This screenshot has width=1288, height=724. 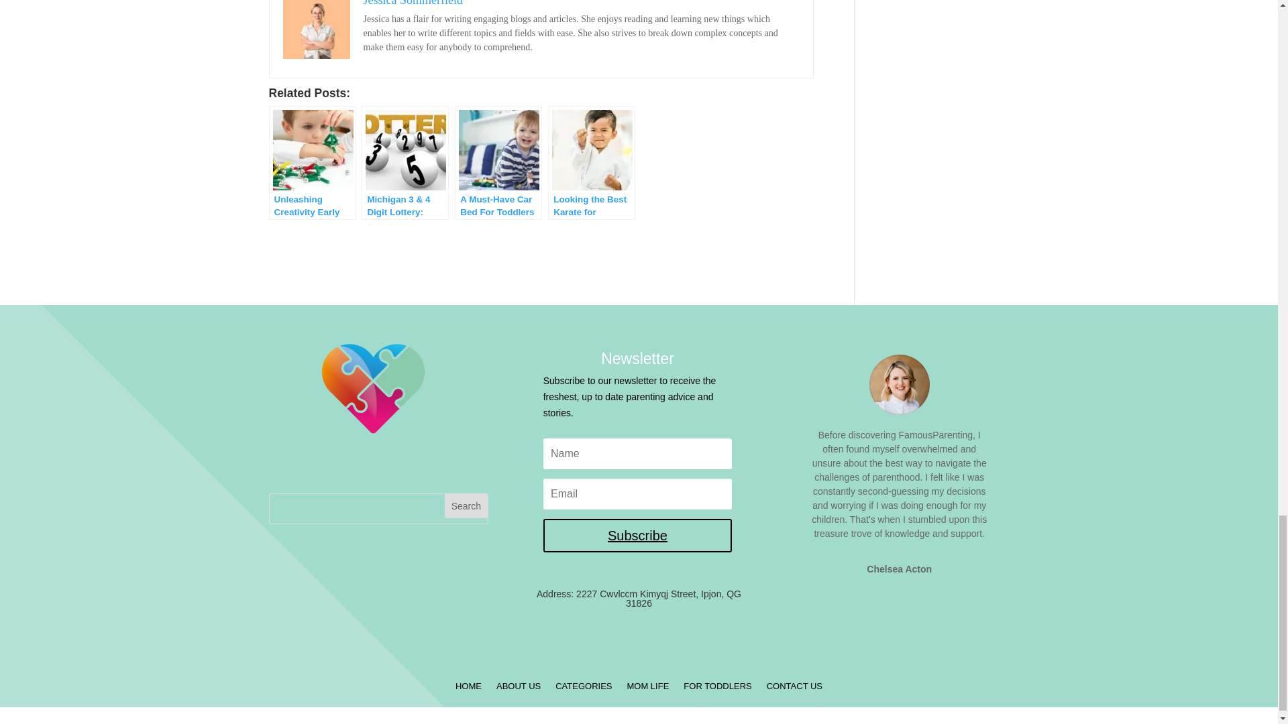 I want to click on Subscribe, so click(x=638, y=536).